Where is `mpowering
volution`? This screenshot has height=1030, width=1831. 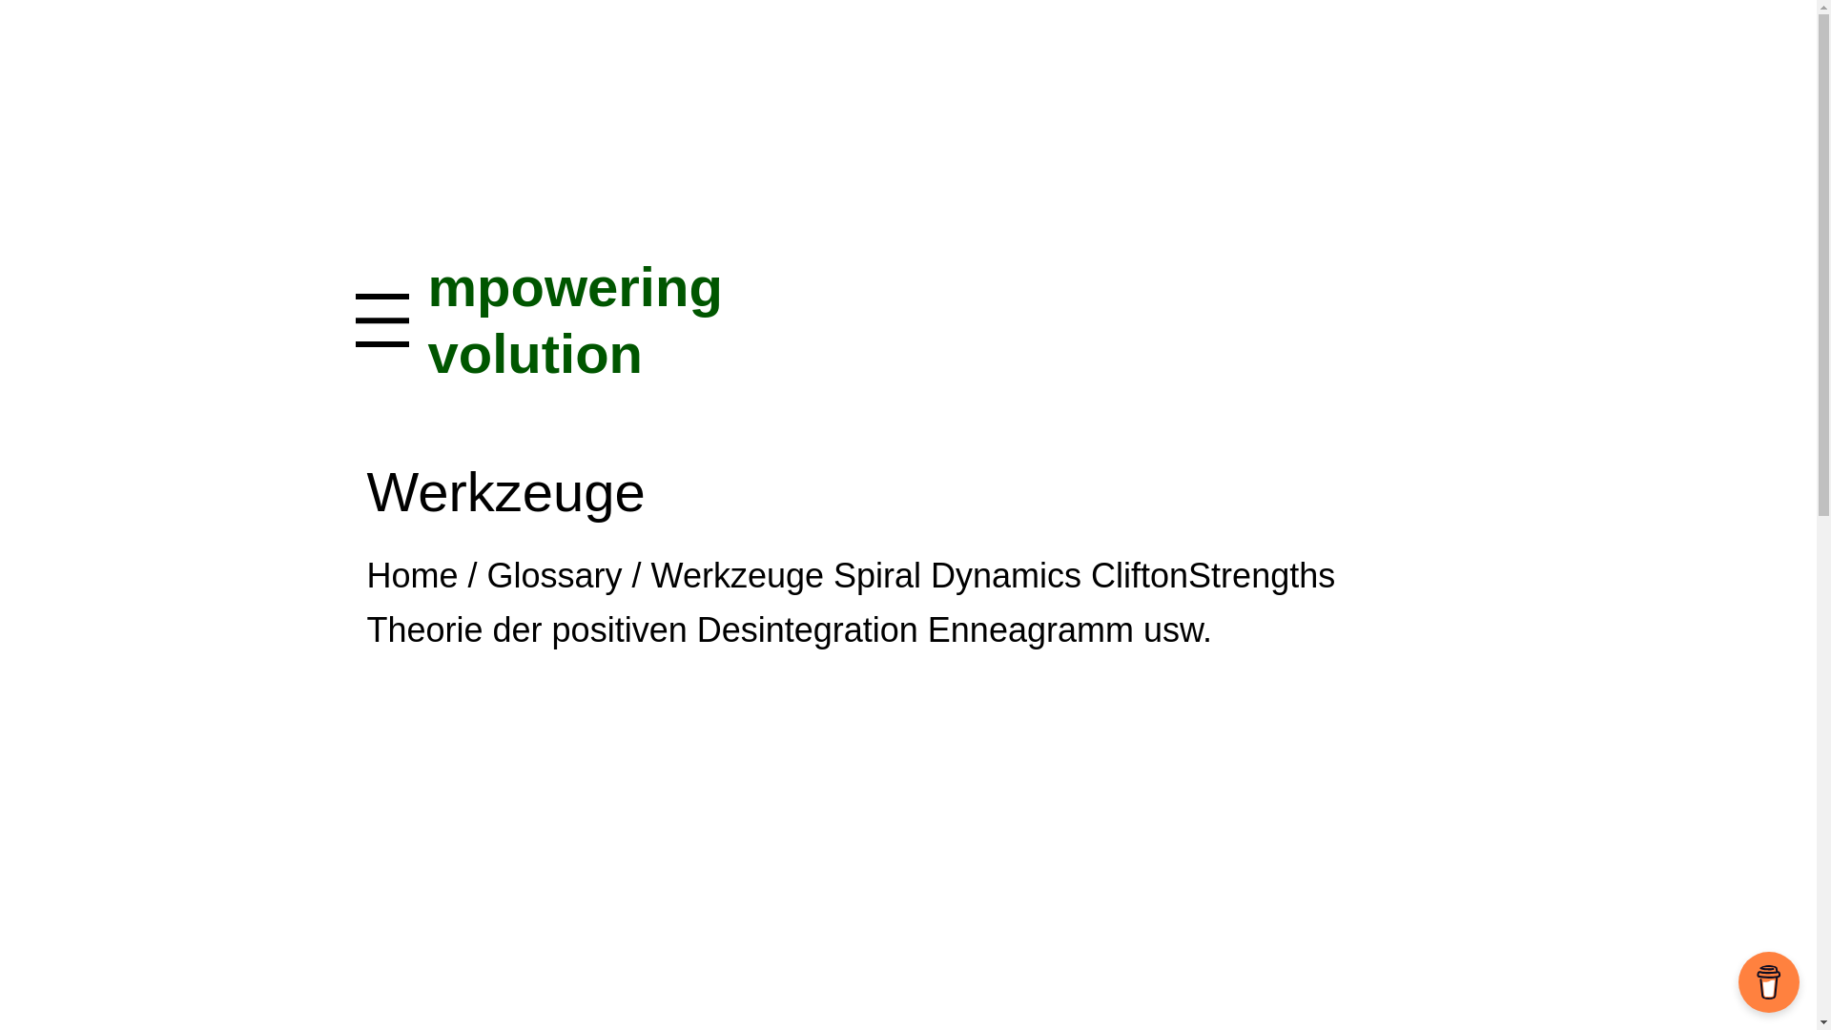 mpowering
volution is located at coordinates (574, 320).